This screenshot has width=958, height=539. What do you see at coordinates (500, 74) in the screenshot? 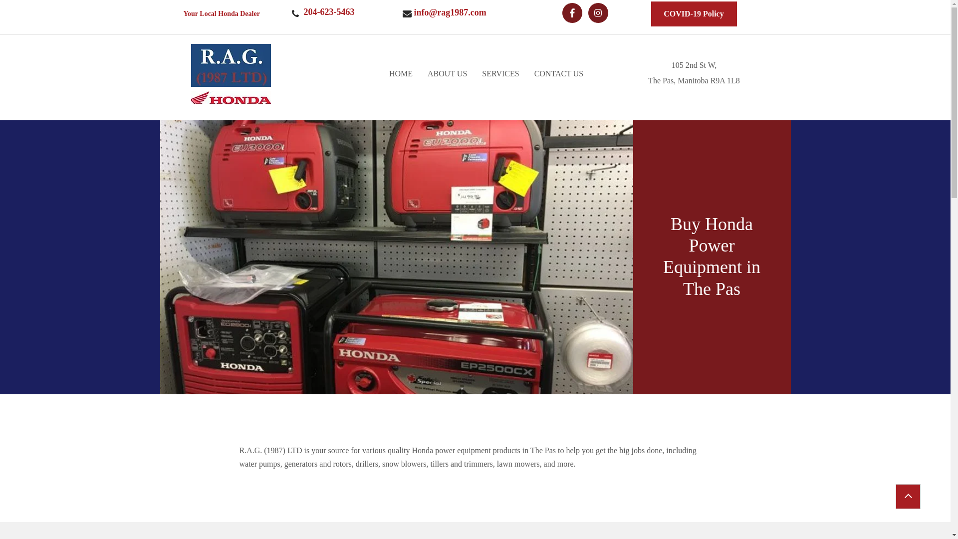
I see `SERVICES` at bounding box center [500, 74].